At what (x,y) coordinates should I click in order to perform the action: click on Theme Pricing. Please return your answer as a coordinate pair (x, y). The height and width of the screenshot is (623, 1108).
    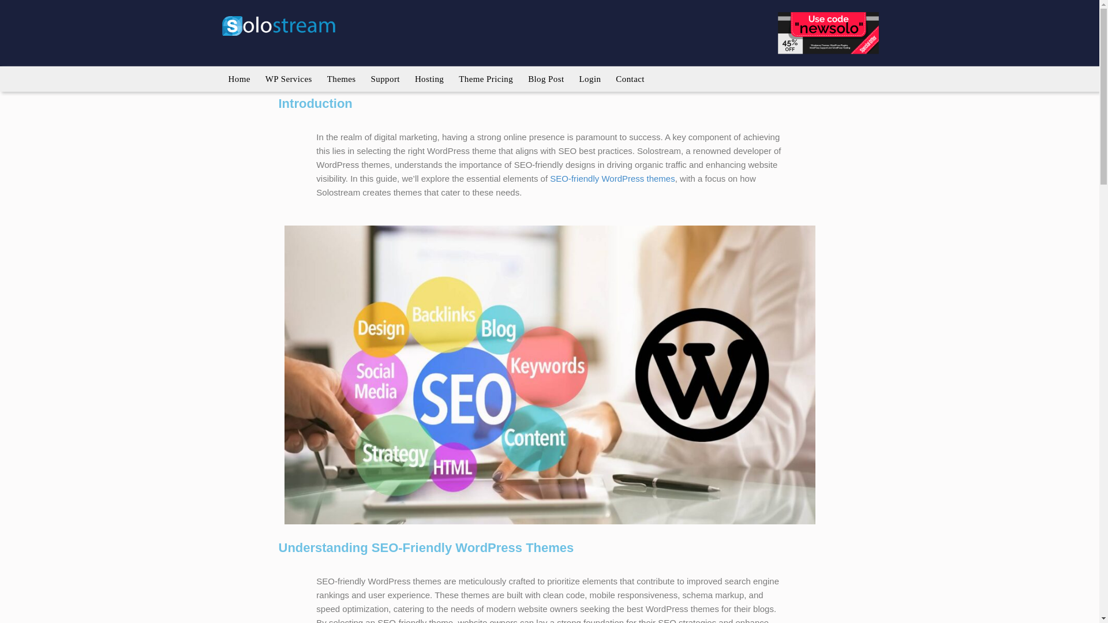
    Looking at the image, I should click on (486, 79).